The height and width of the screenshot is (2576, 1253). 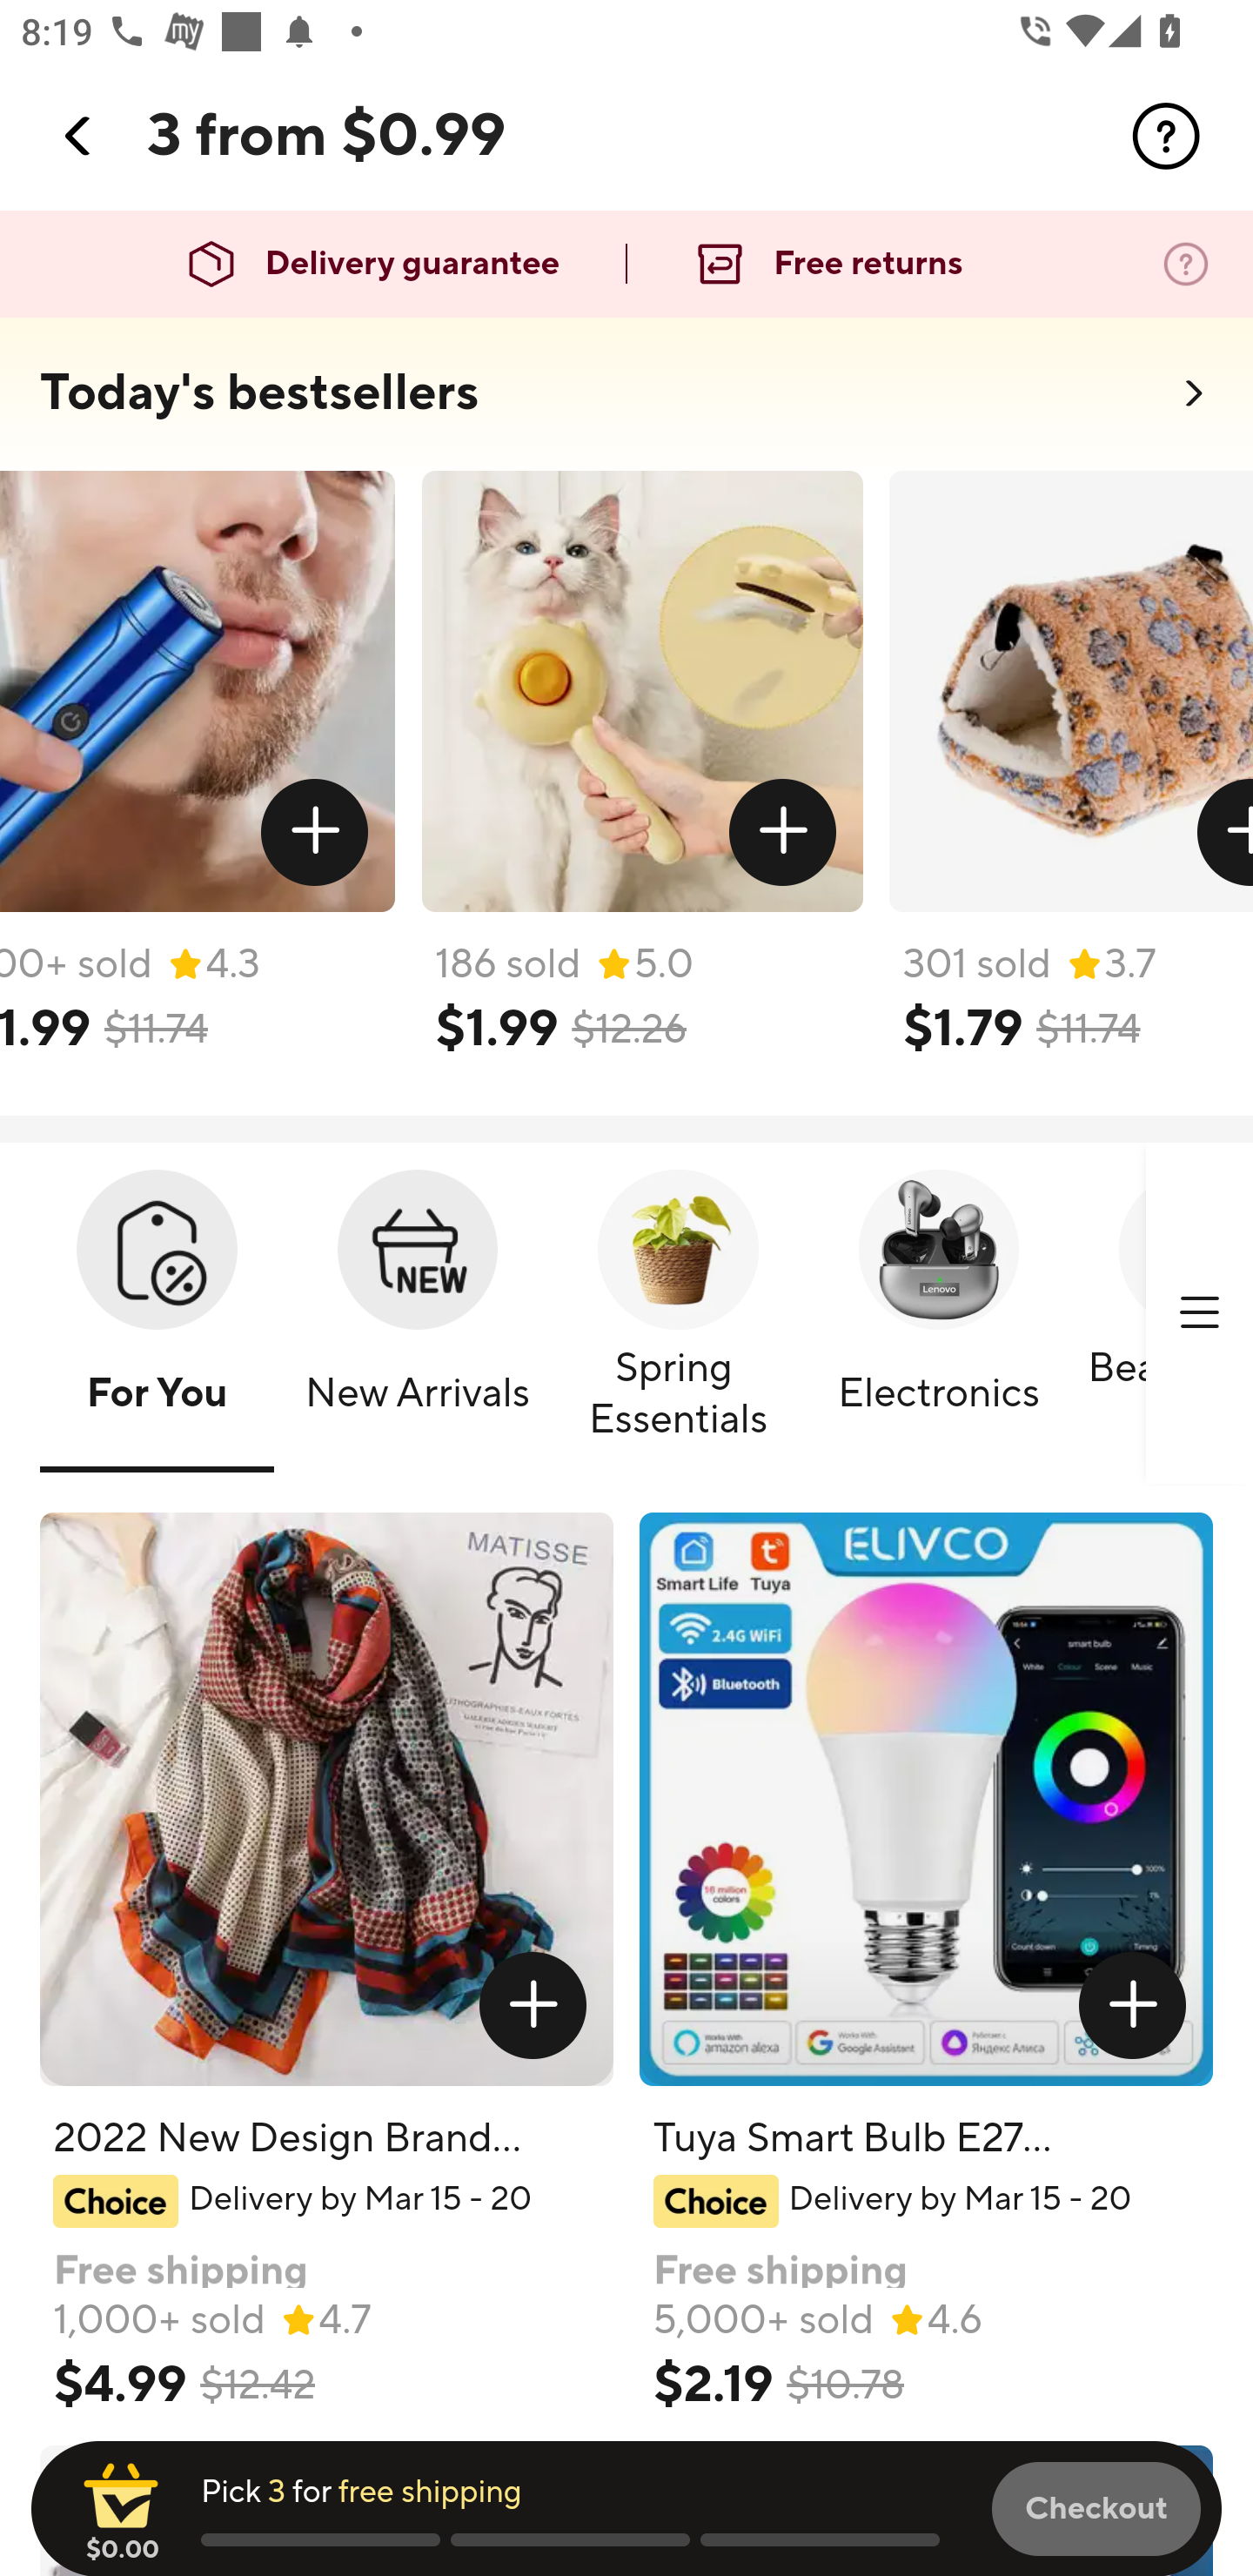 I want to click on , so click(x=79, y=136).